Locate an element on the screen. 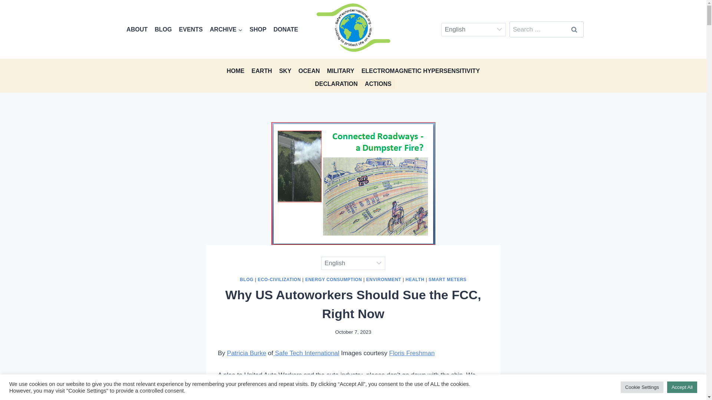 This screenshot has height=400, width=712. EVENTS is located at coordinates (191, 29).